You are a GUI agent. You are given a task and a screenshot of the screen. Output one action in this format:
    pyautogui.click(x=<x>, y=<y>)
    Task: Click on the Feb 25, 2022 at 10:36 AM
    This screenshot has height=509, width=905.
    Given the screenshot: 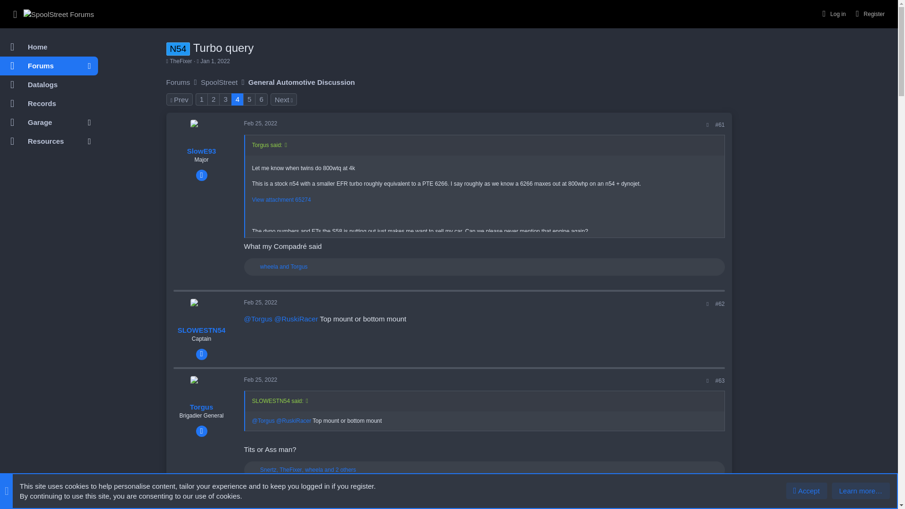 What is the action you would take?
    pyautogui.click(x=261, y=123)
    